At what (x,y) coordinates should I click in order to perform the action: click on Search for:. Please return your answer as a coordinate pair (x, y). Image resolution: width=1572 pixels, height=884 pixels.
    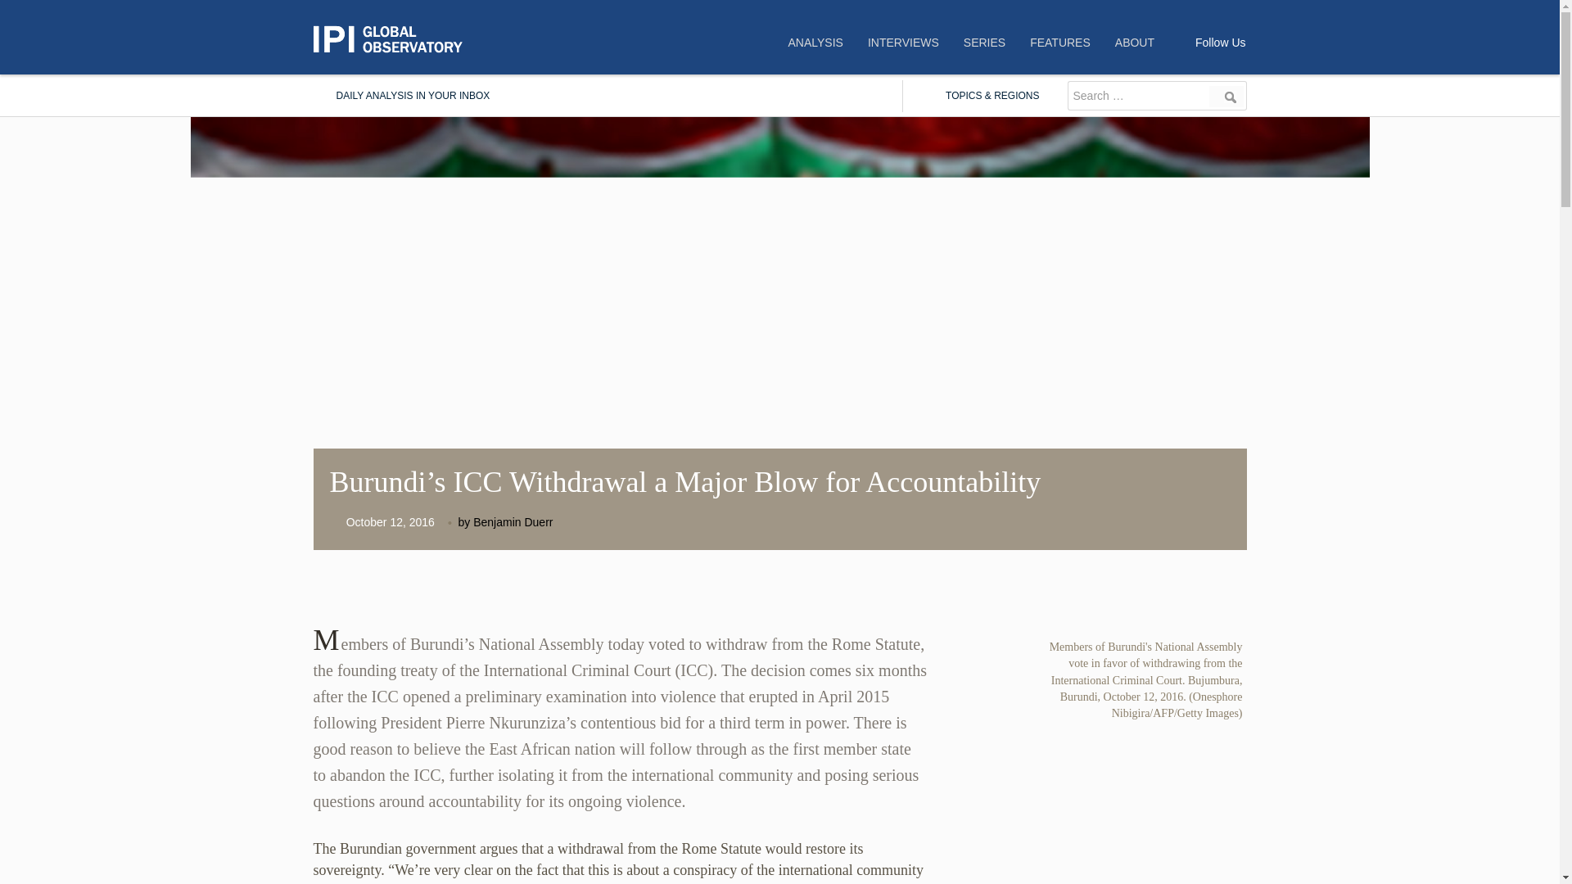
    Looking at the image, I should click on (1136, 96).